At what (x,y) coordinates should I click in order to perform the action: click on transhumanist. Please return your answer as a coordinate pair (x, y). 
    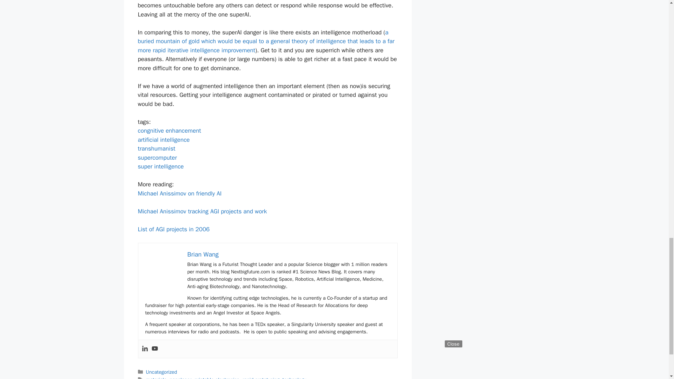
    Looking at the image, I should click on (156, 148).